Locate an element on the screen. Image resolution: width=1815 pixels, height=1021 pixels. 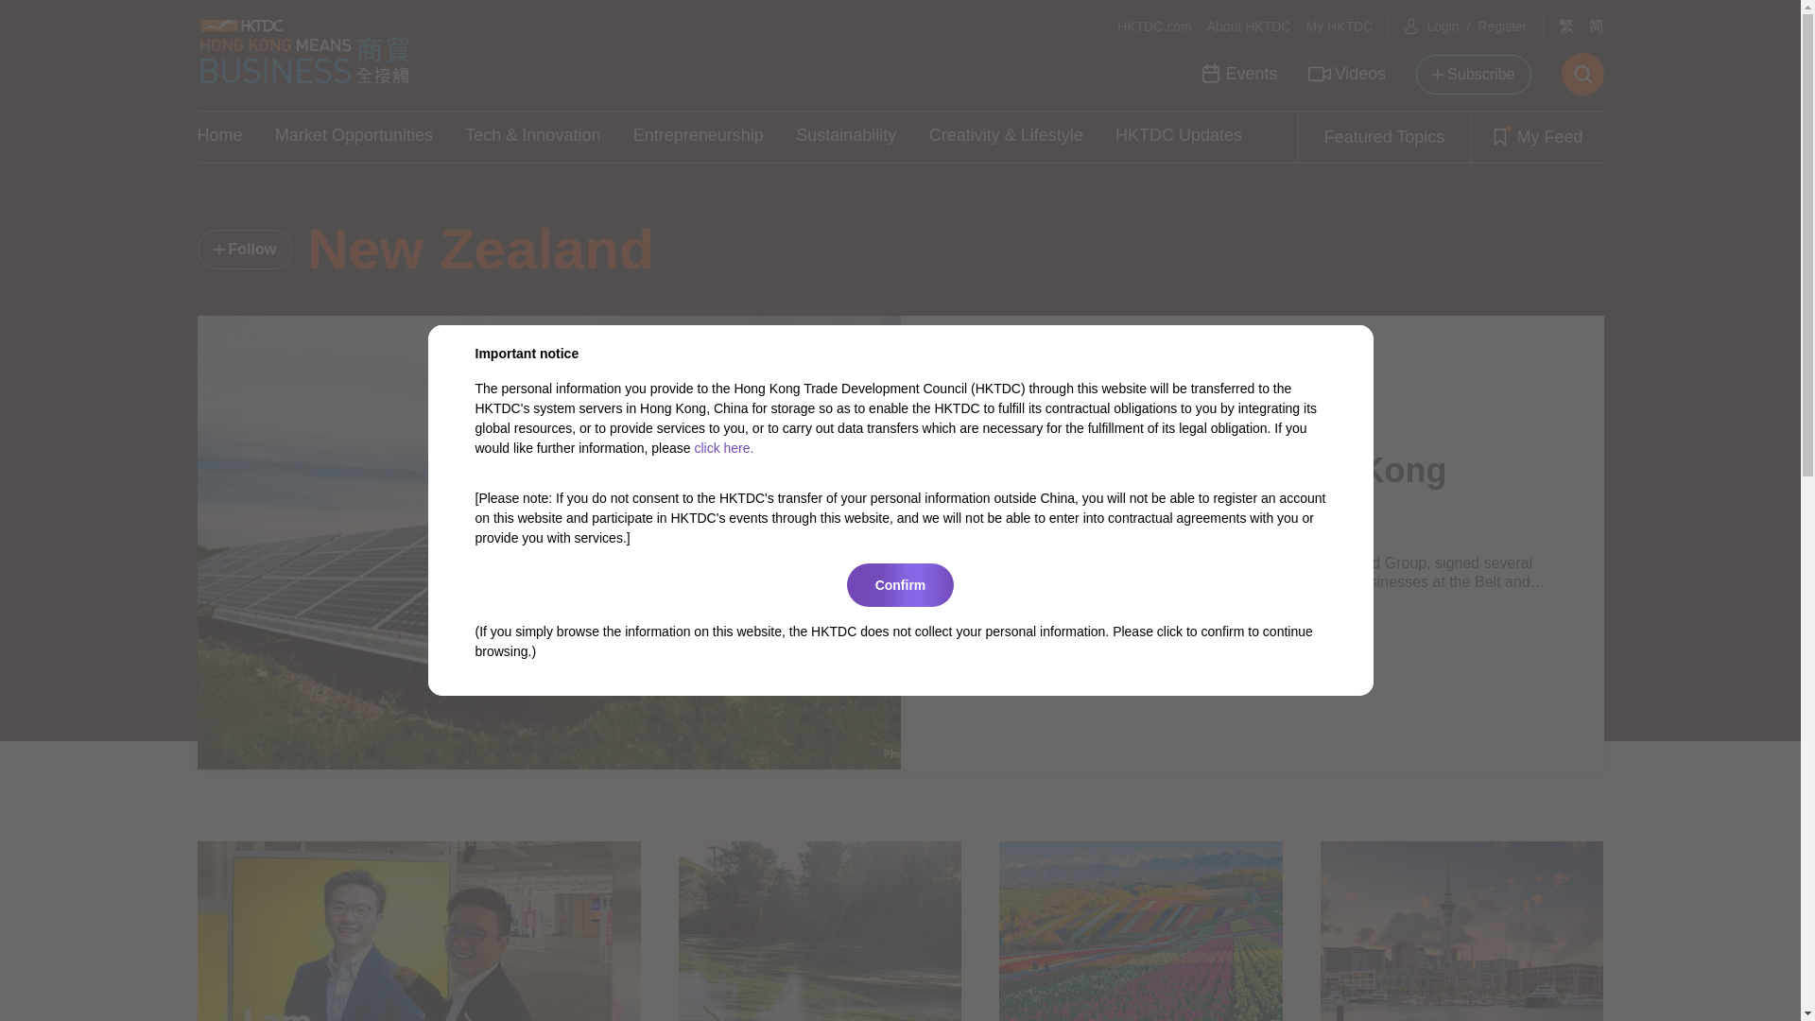
Entrepreneurship is located at coordinates (699, 136).